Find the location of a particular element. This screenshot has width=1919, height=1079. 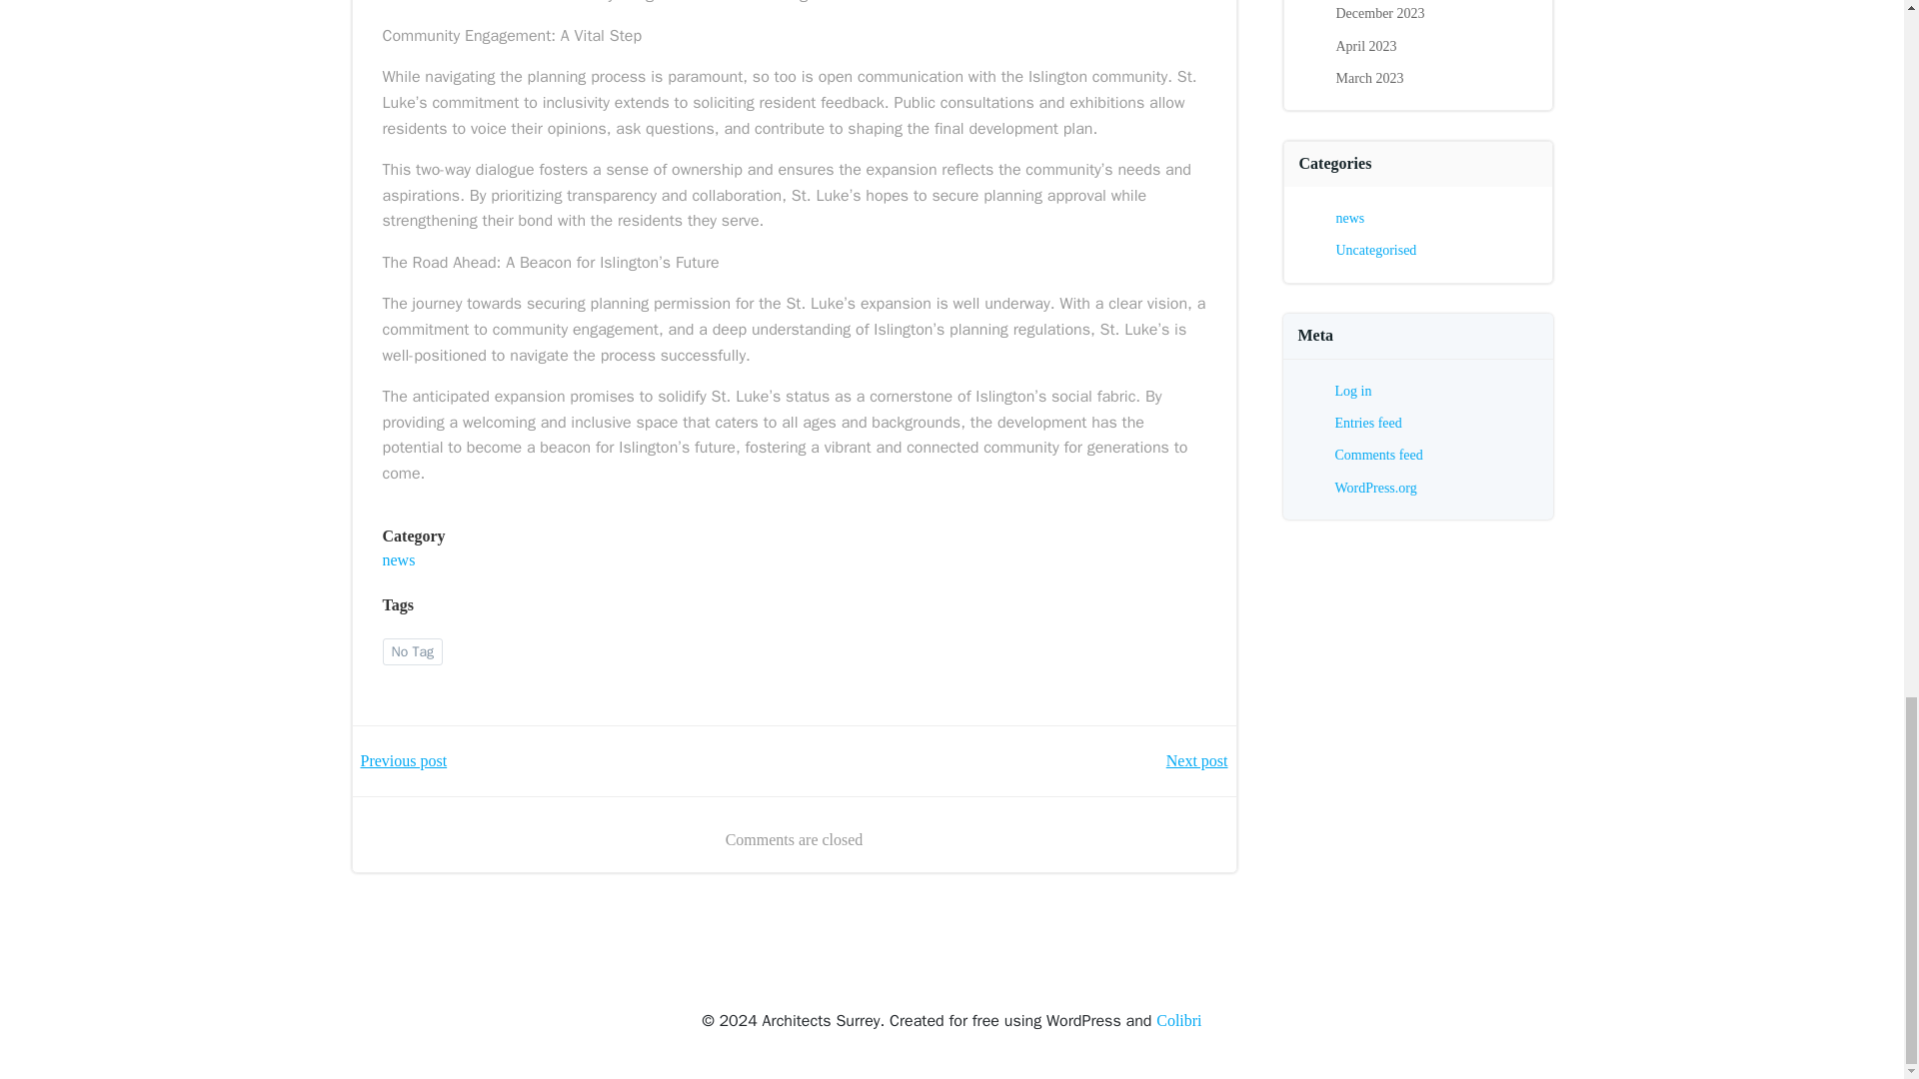

Previous post is located at coordinates (404, 761).